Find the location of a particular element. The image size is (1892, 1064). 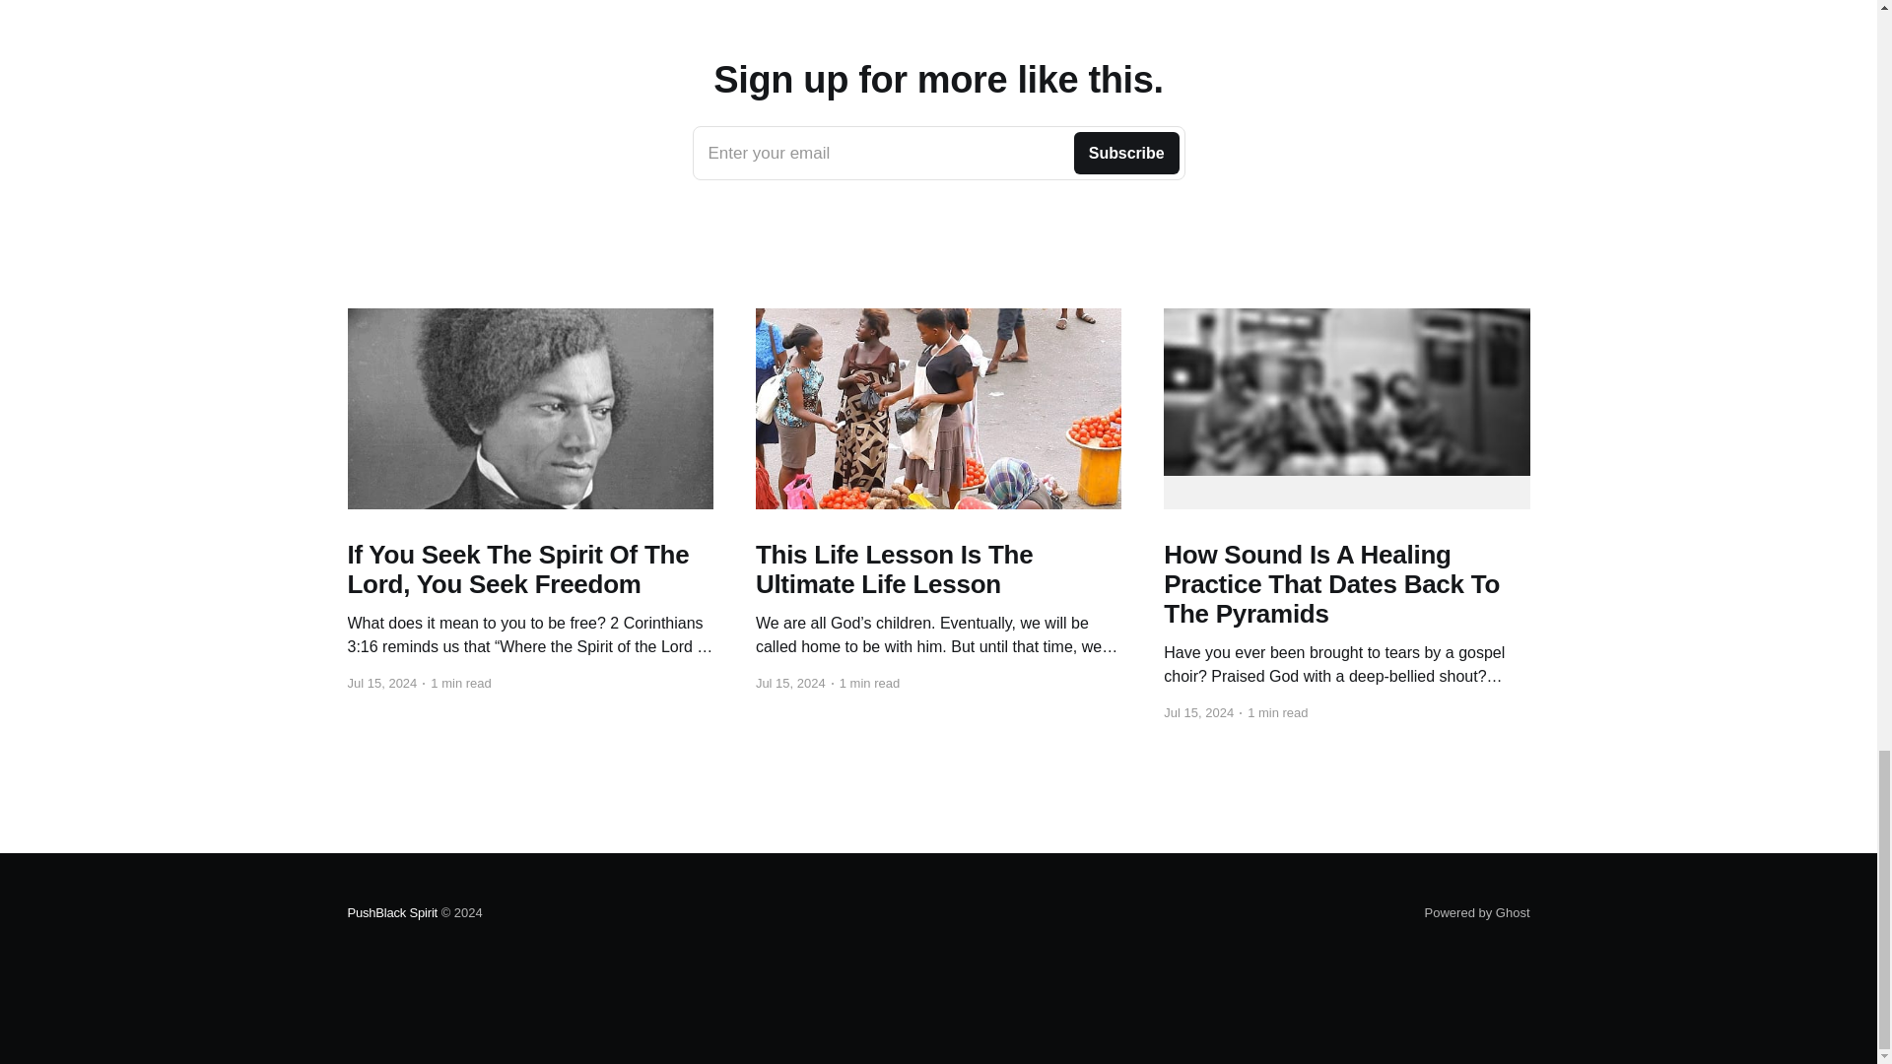

PushBlack Spirit is located at coordinates (938, 154).